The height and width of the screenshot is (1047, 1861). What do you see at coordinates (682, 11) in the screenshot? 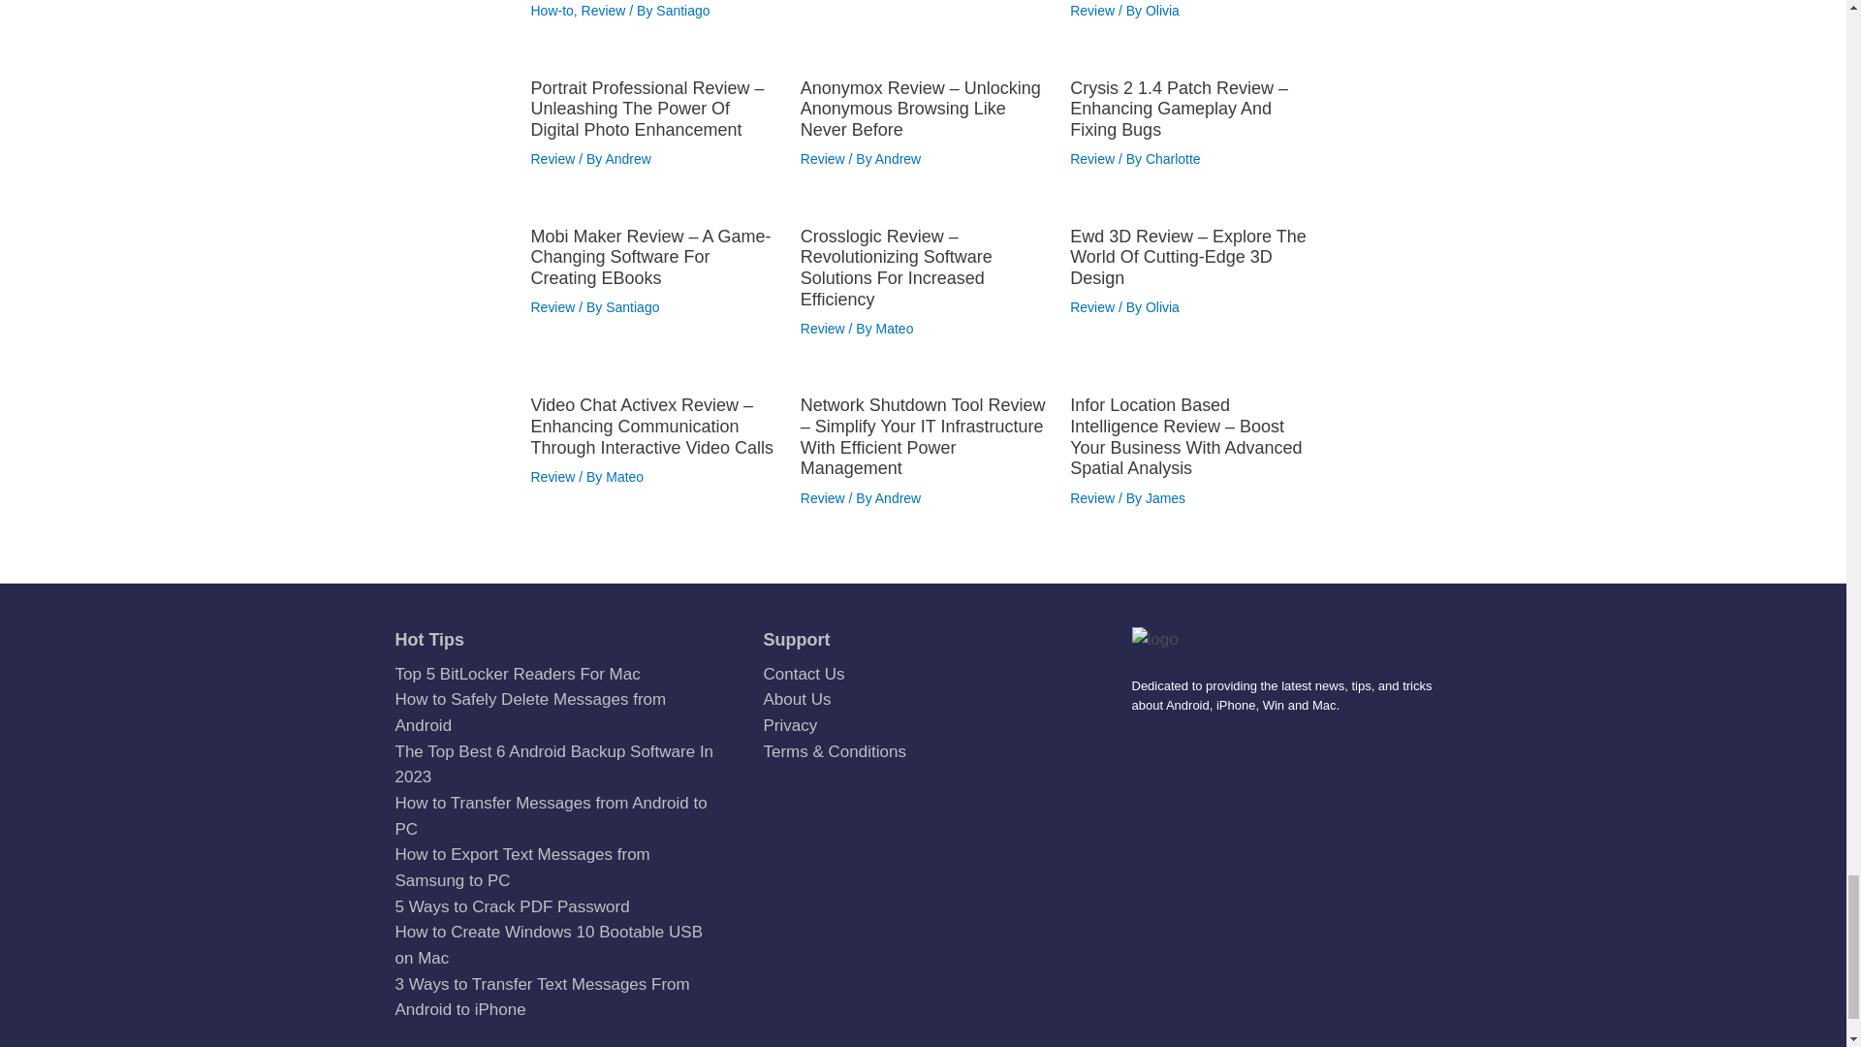
I see `View all posts by Santiago` at bounding box center [682, 11].